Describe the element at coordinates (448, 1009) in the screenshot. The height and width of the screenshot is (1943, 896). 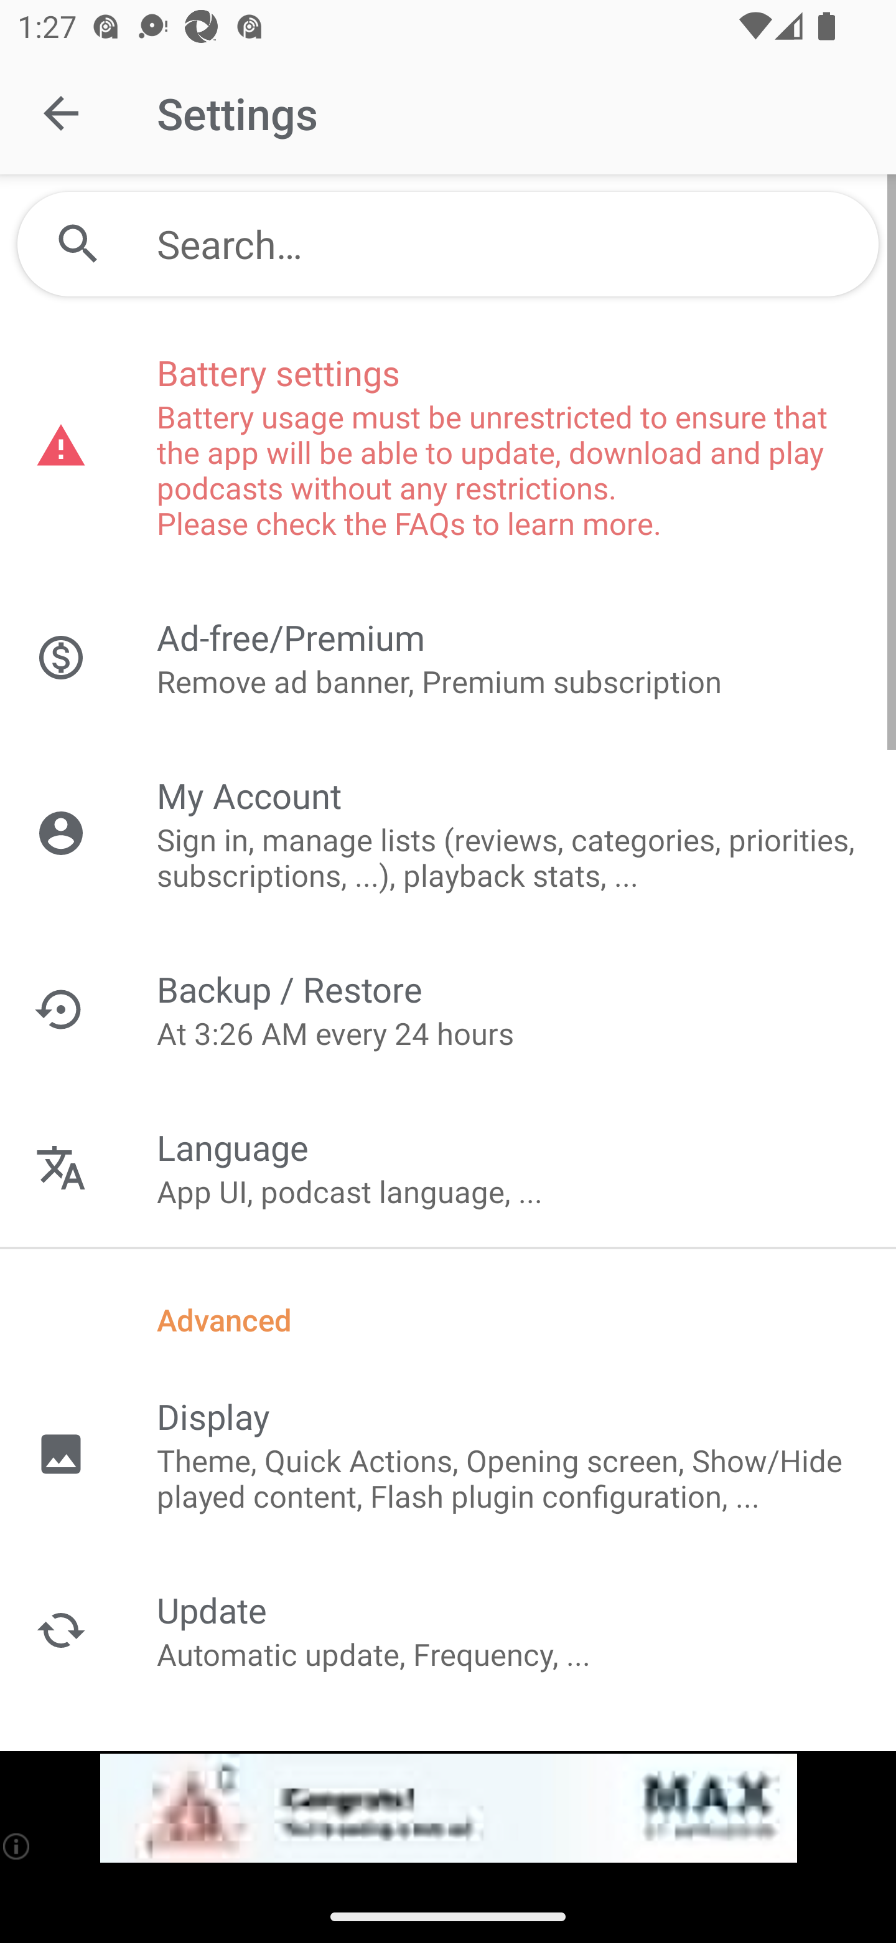
I see `Backup / Restore At 3:26 AM every 24 hours` at that location.